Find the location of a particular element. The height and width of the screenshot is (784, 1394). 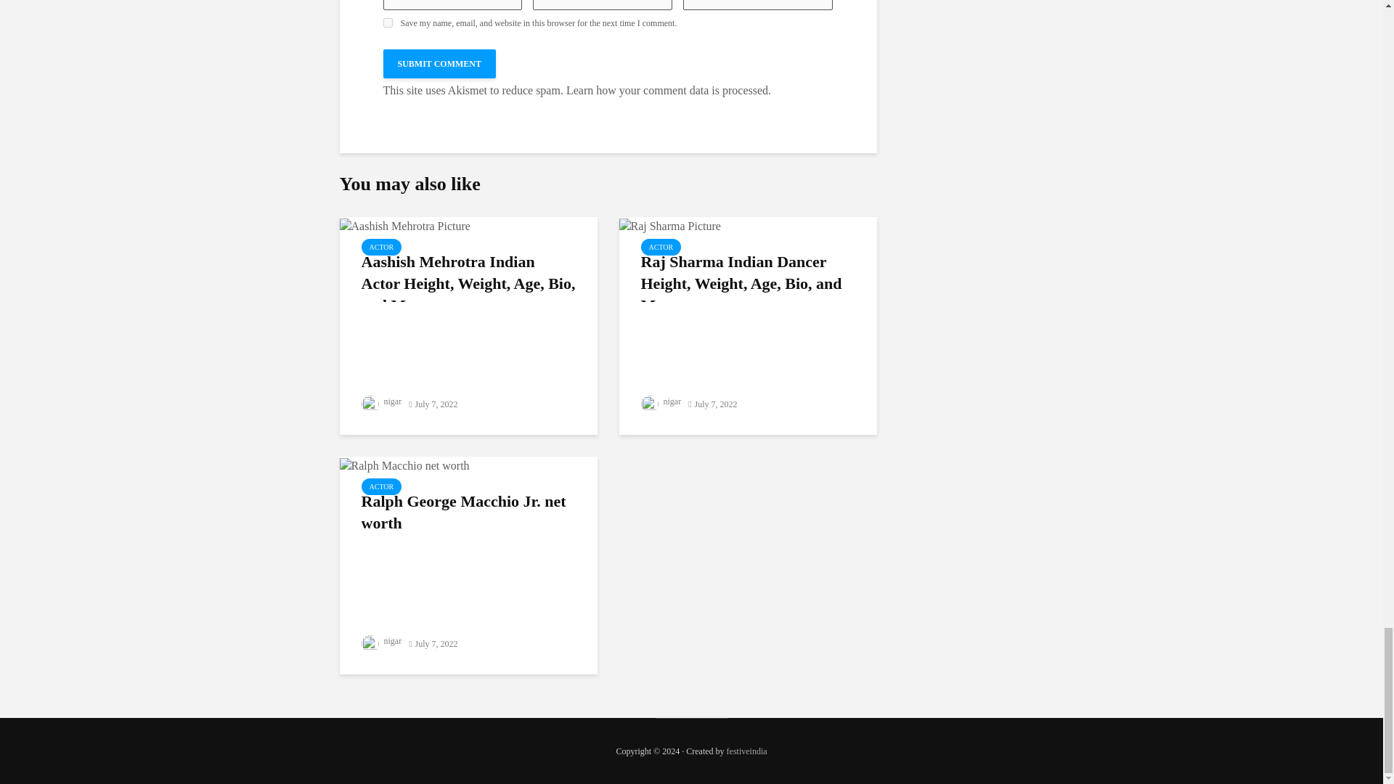

Ralph George Macchio Jr. net worth is located at coordinates (405, 464).